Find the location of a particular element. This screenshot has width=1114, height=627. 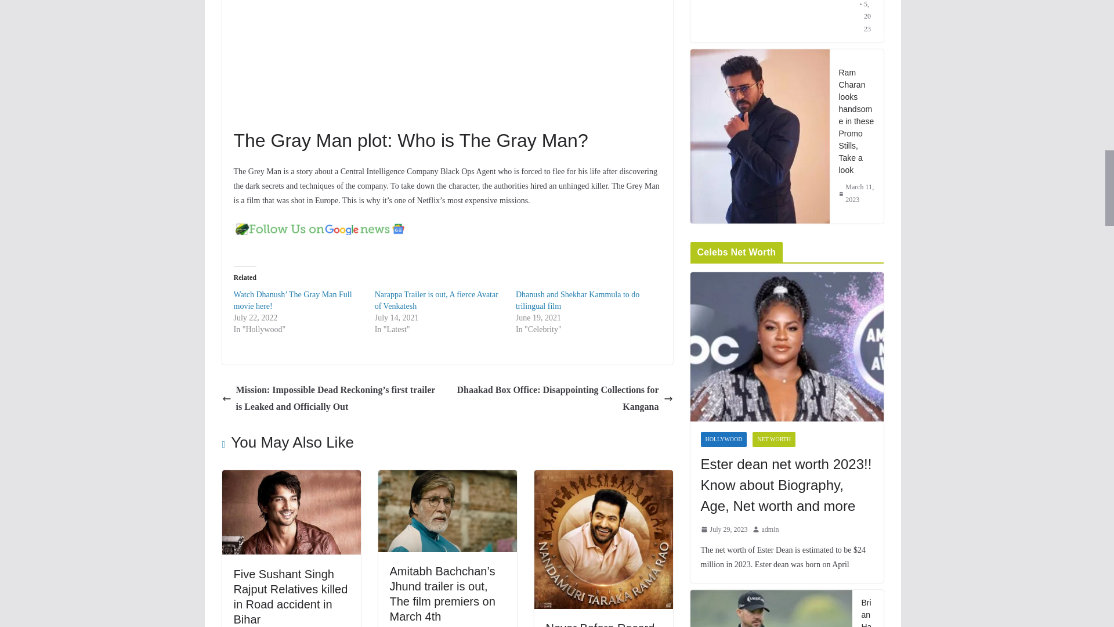

YouTube video player is located at coordinates (395, 62).